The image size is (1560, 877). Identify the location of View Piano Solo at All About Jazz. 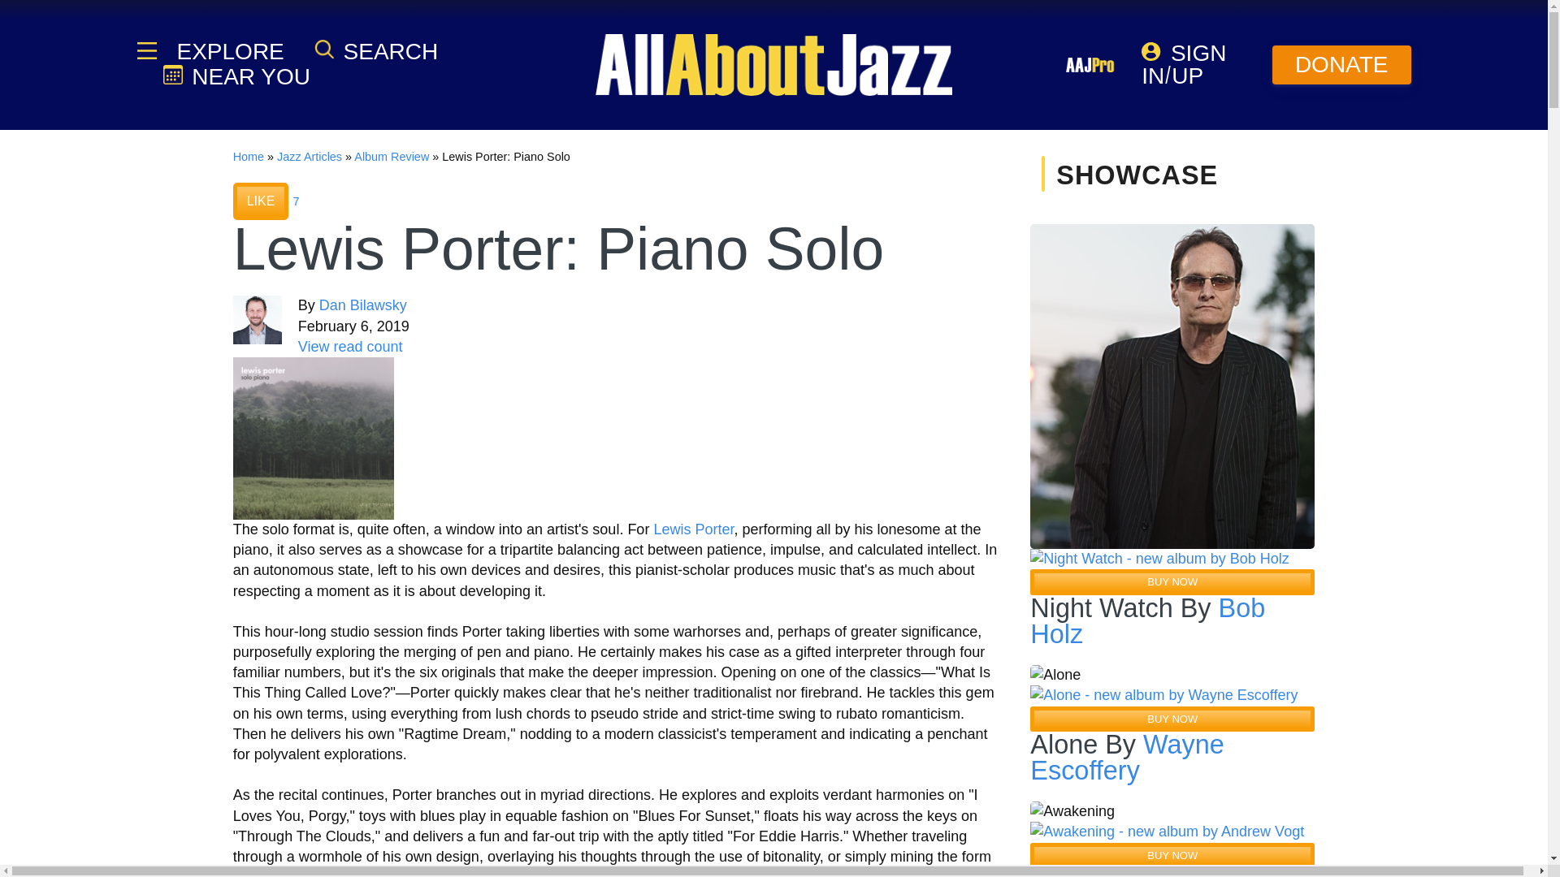
(314, 437).